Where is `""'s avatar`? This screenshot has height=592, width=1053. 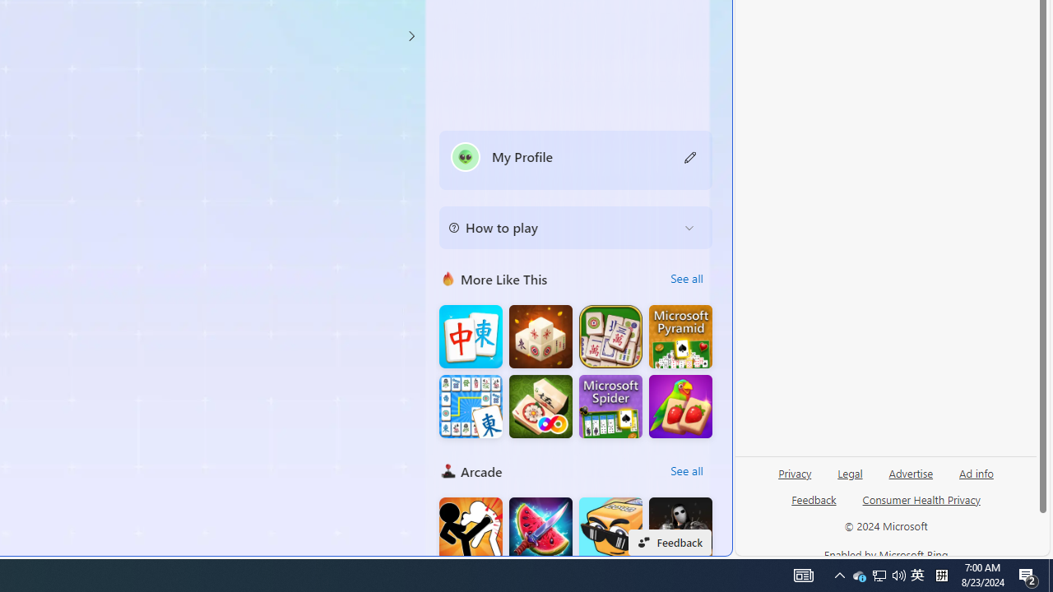 ""'s avatar is located at coordinates (466, 156).